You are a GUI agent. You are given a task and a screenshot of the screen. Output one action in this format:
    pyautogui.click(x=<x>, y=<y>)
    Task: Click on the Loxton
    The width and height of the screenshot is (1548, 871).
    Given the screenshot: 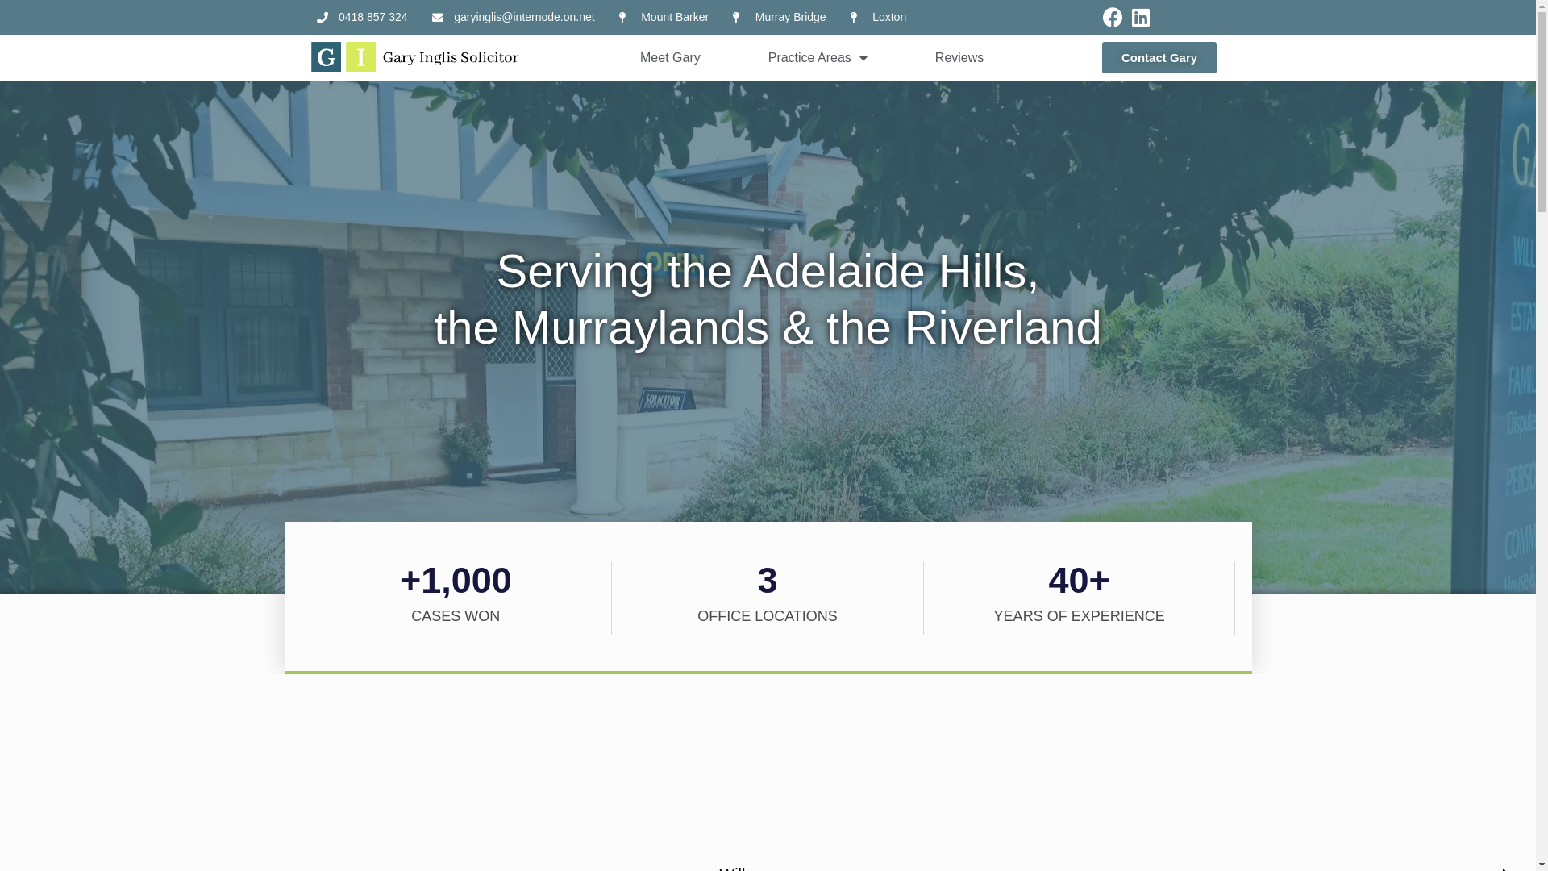 What is the action you would take?
    pyautogui.click(x=879, y=18)
    